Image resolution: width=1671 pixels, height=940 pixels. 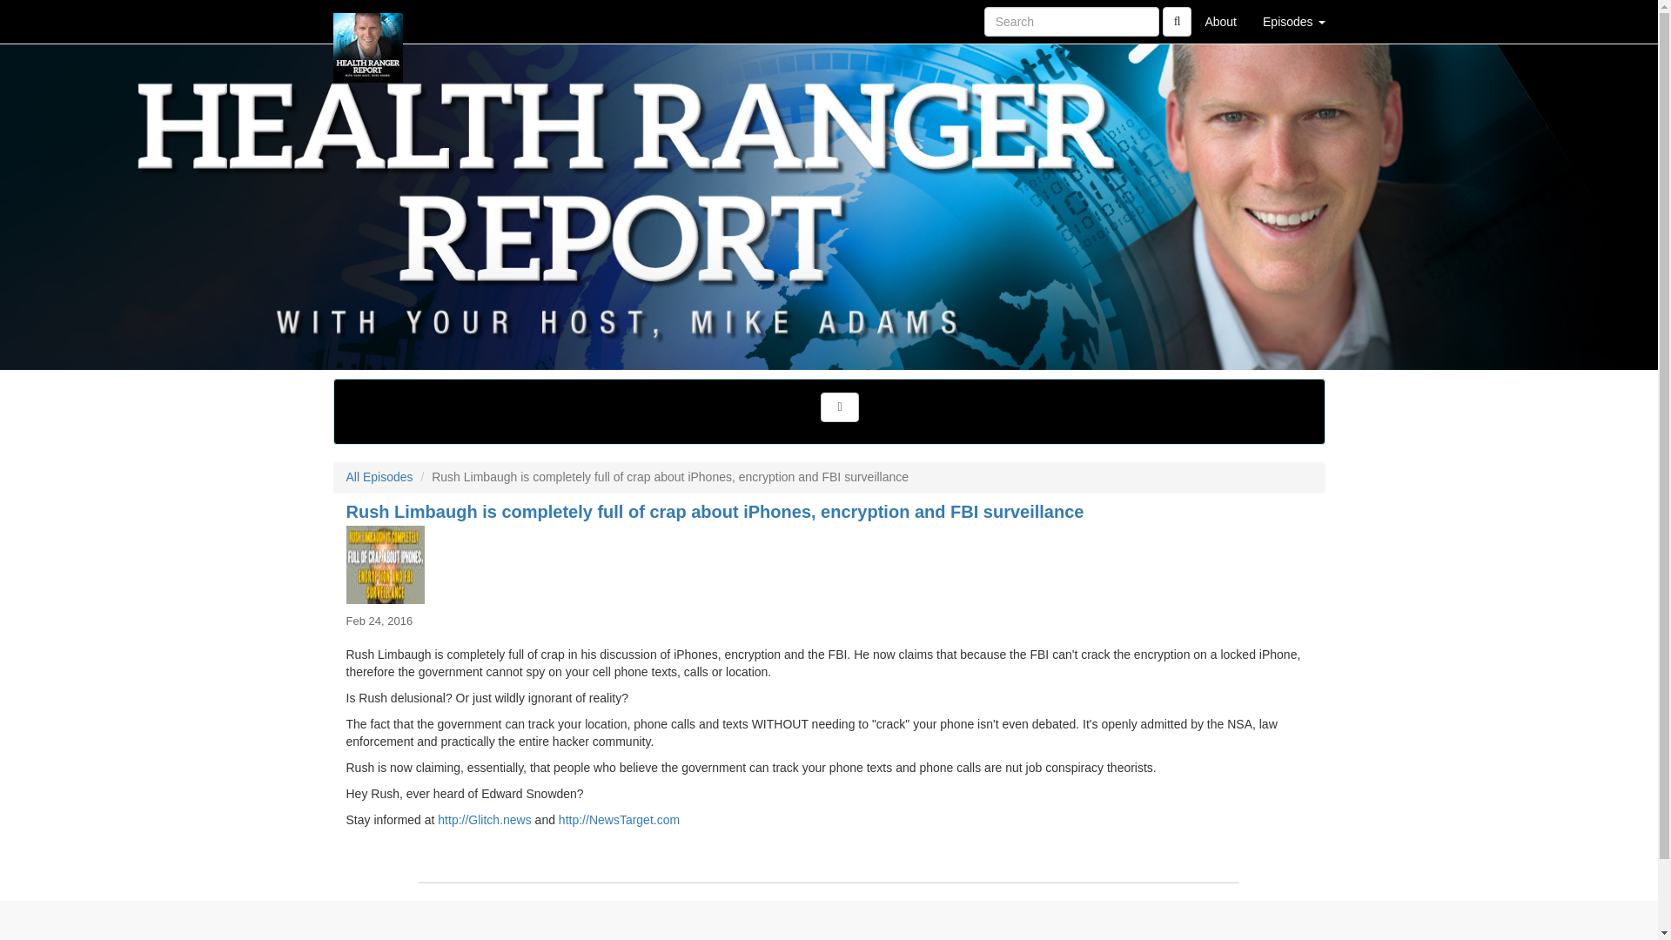 I want to click on Home Page, so click(x=368, y=21).